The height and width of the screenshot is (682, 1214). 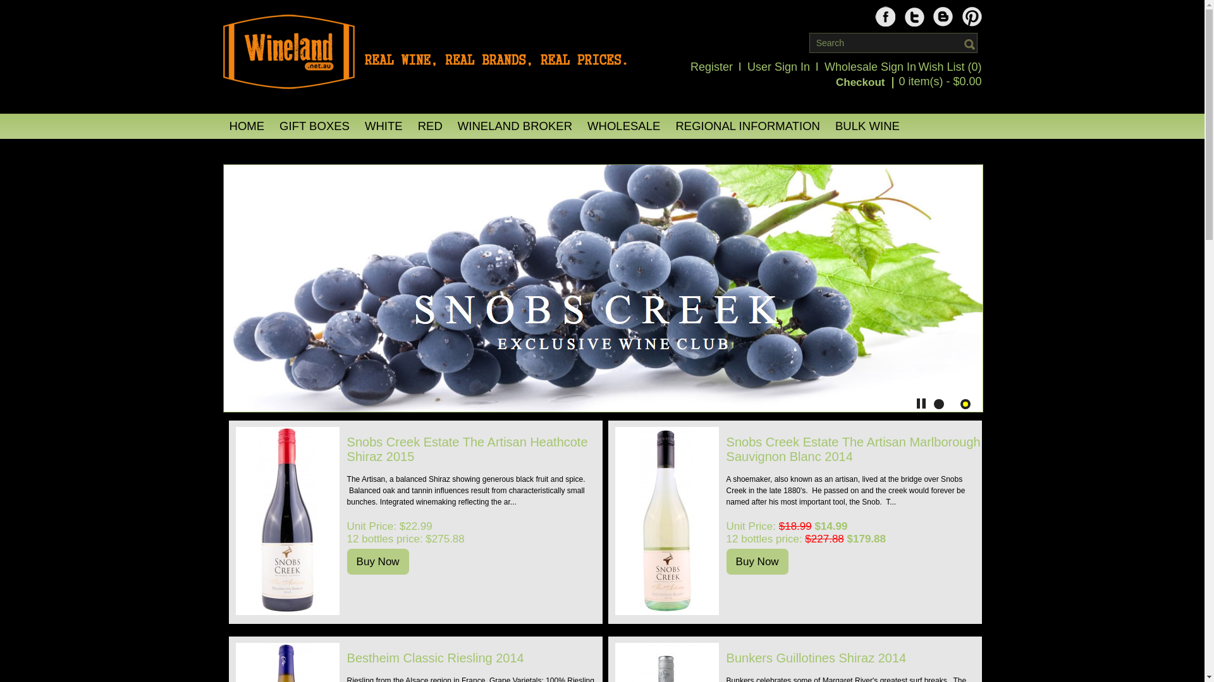 What do you see at coordinates (315, 126) in the screenshot?
I see `GIFT BOXES` at bounding box center [315, 126].